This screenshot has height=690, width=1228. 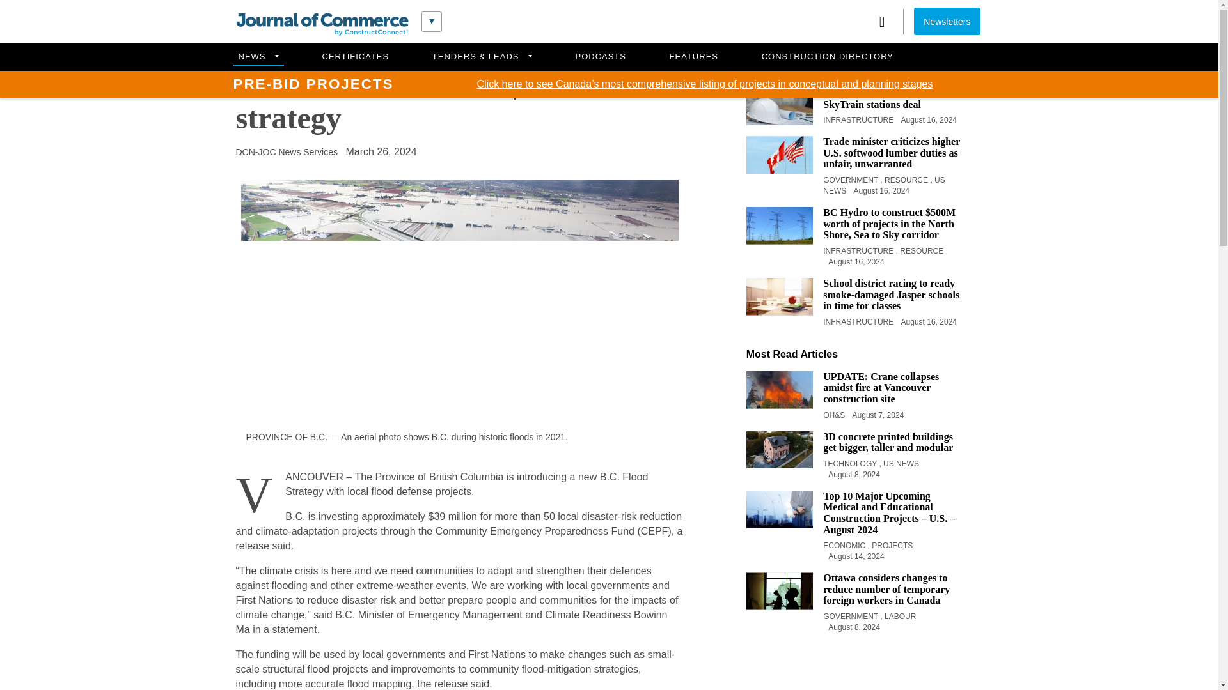 What do you see at coordinates (828, 57) in the screenshot?
I see `CONSTRUCTION DIRECTORY` at bounding box center [828, 57].